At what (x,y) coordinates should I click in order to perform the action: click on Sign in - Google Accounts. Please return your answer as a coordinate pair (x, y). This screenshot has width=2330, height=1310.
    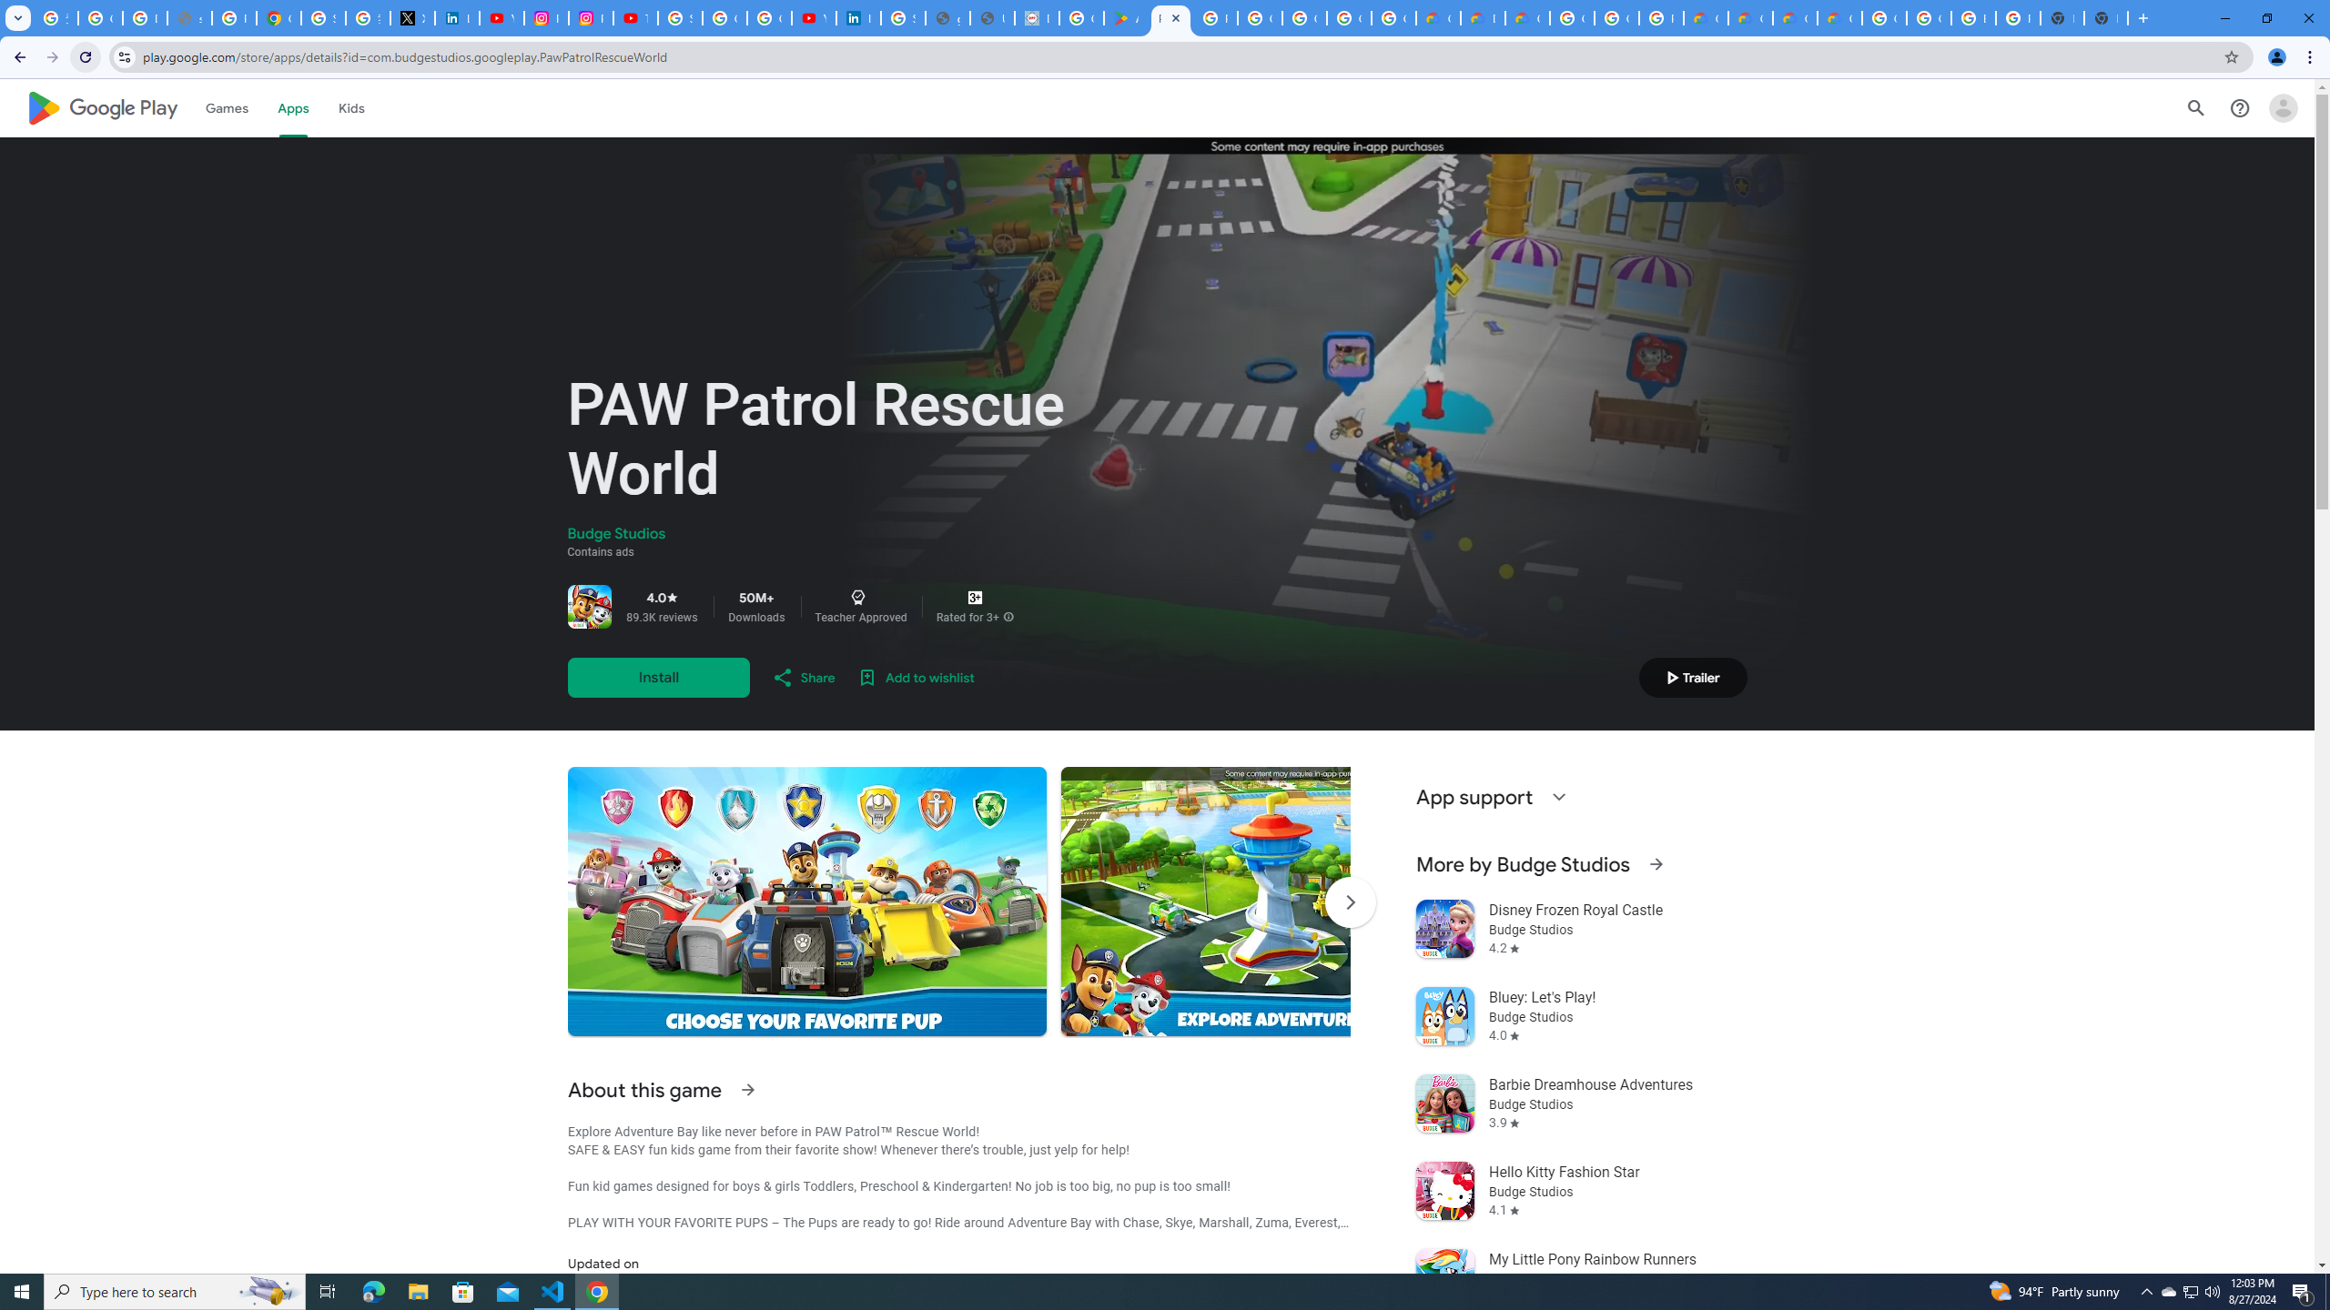
    Looking at the image, I should click on (904, 18).